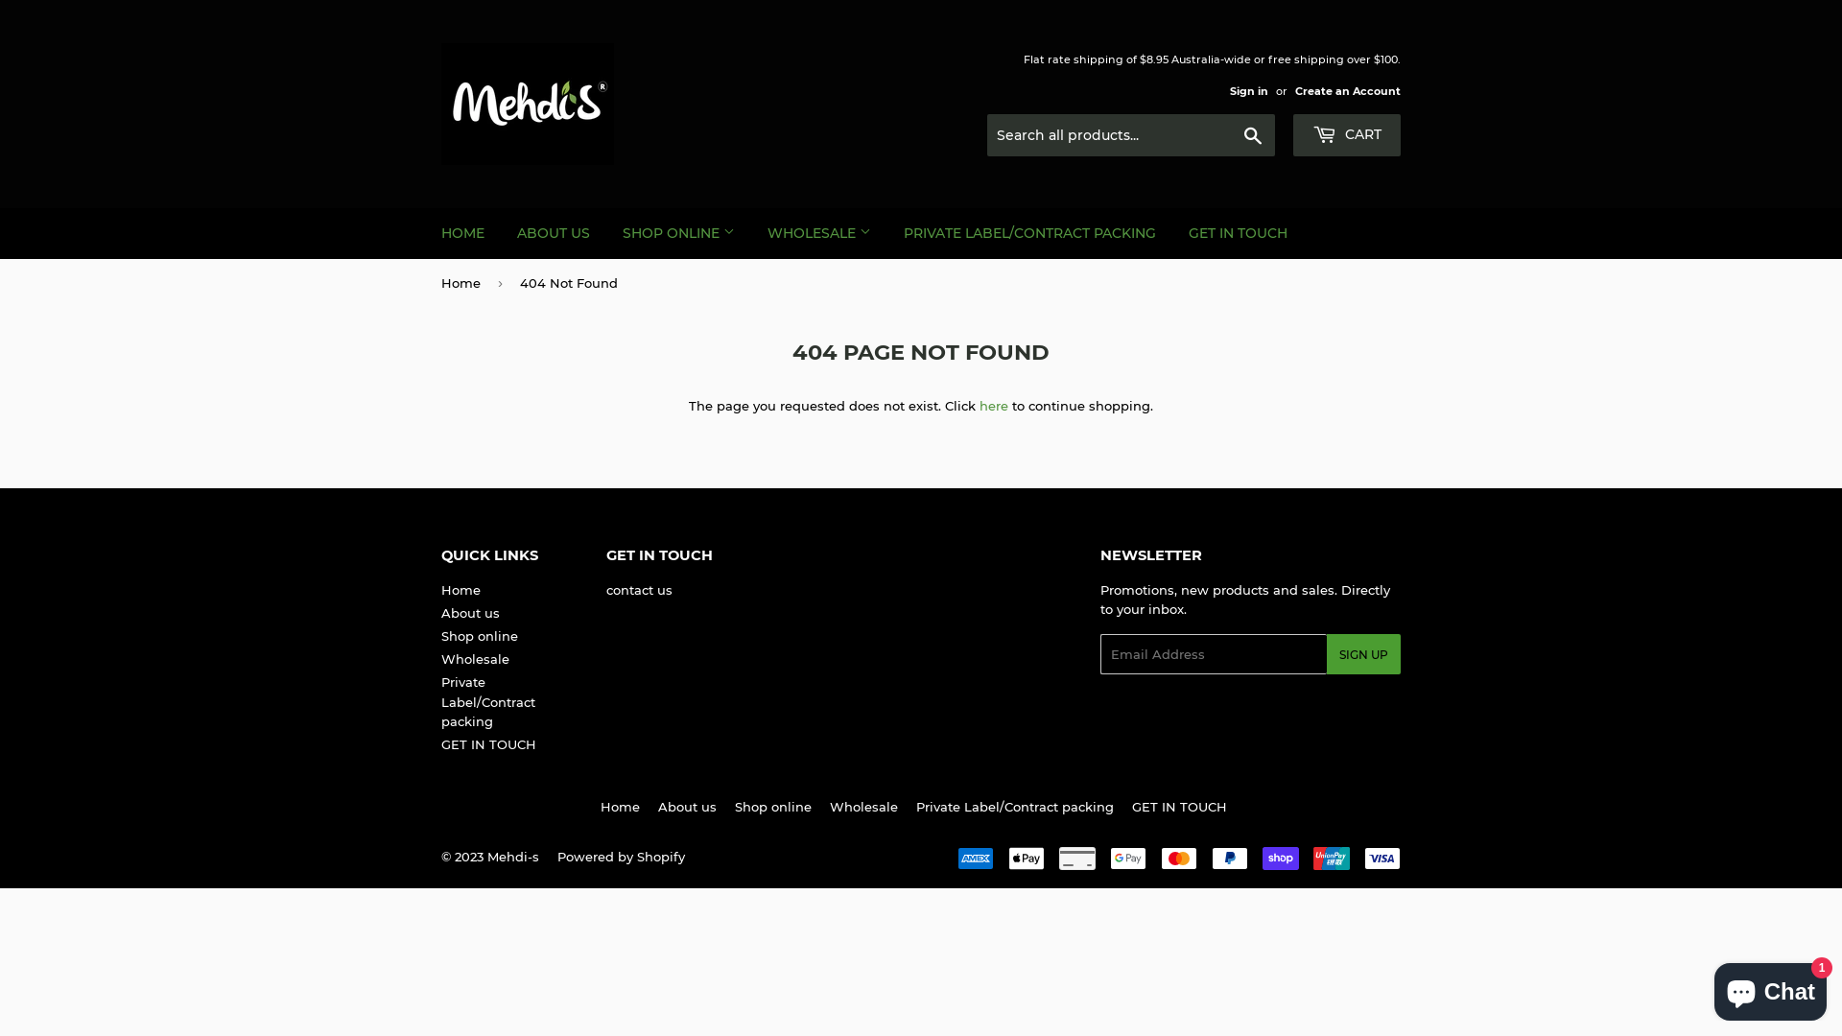 The height and width of the screenshot is (1036, 1842). Describe the element at coordinates (863, 807) in the screenshot. I see `Wholesale` at that location.